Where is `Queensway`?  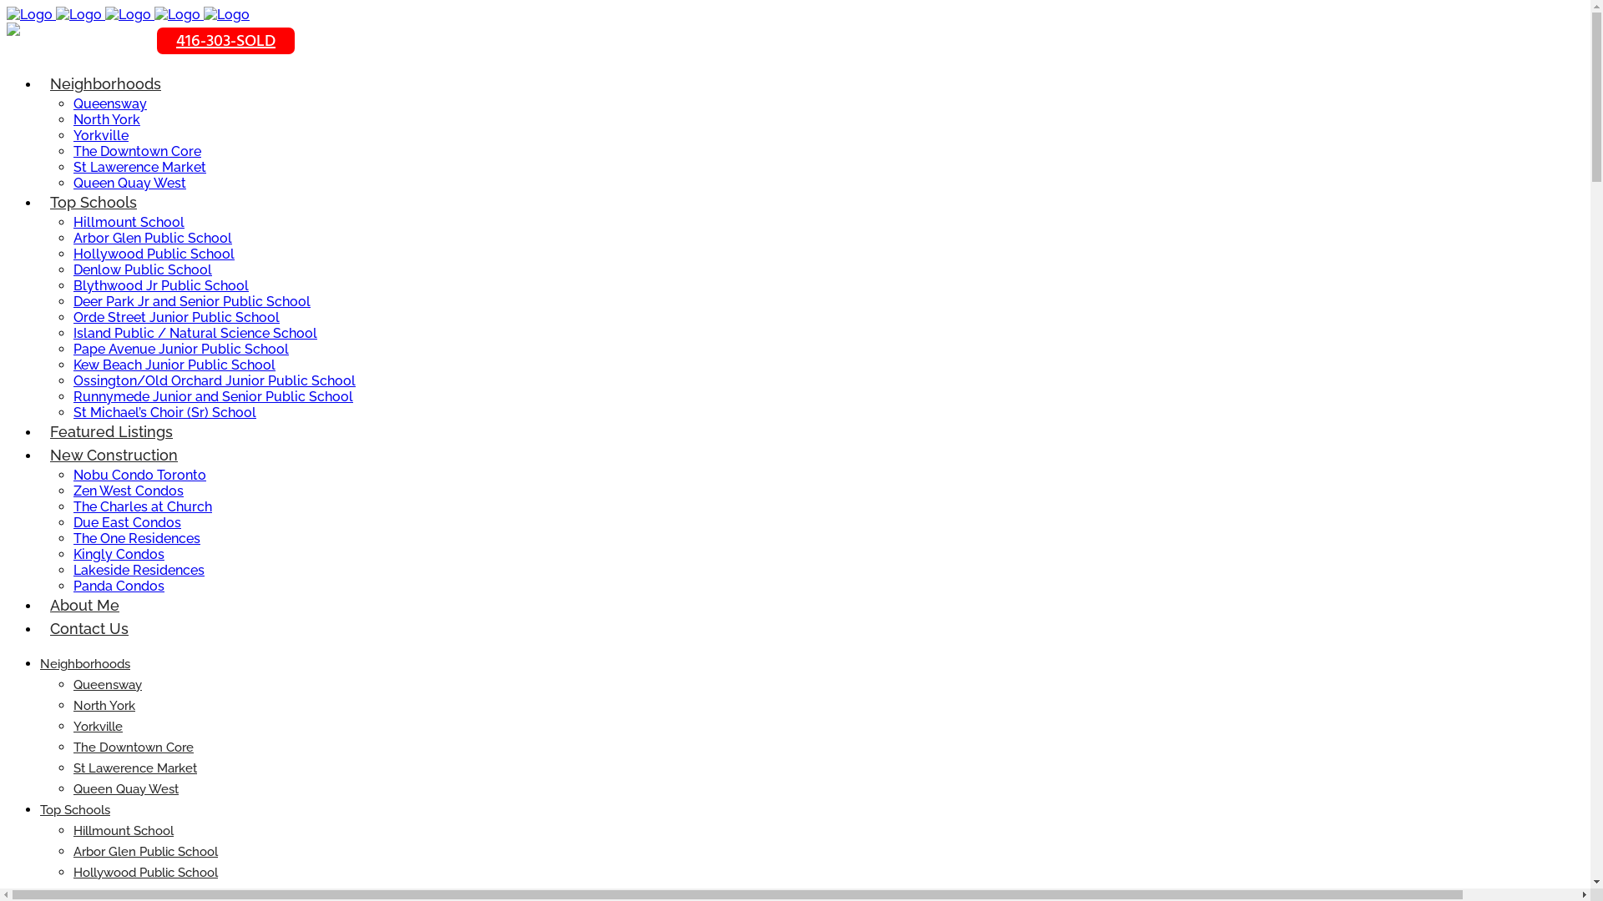 Queensway is located at coordinates (108, 685).